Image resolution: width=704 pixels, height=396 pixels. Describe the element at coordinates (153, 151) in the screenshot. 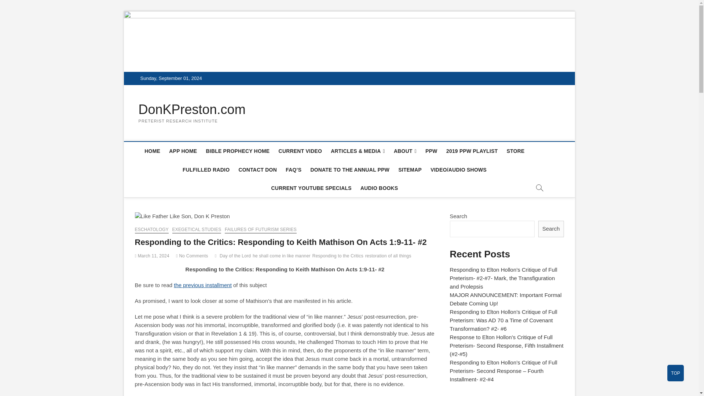

I see `HOME` at that location.